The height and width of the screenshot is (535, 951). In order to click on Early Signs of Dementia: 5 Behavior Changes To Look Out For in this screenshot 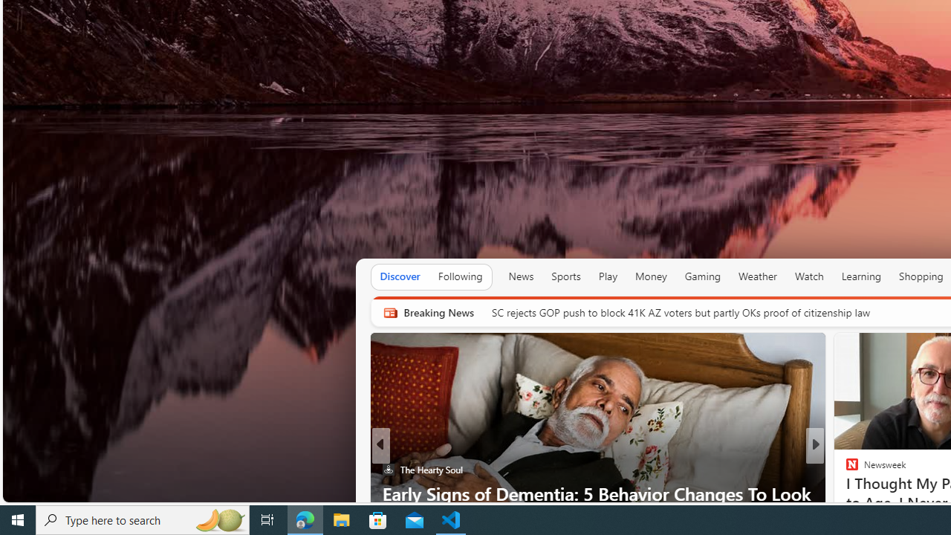, I will do `click(597, 505)`.